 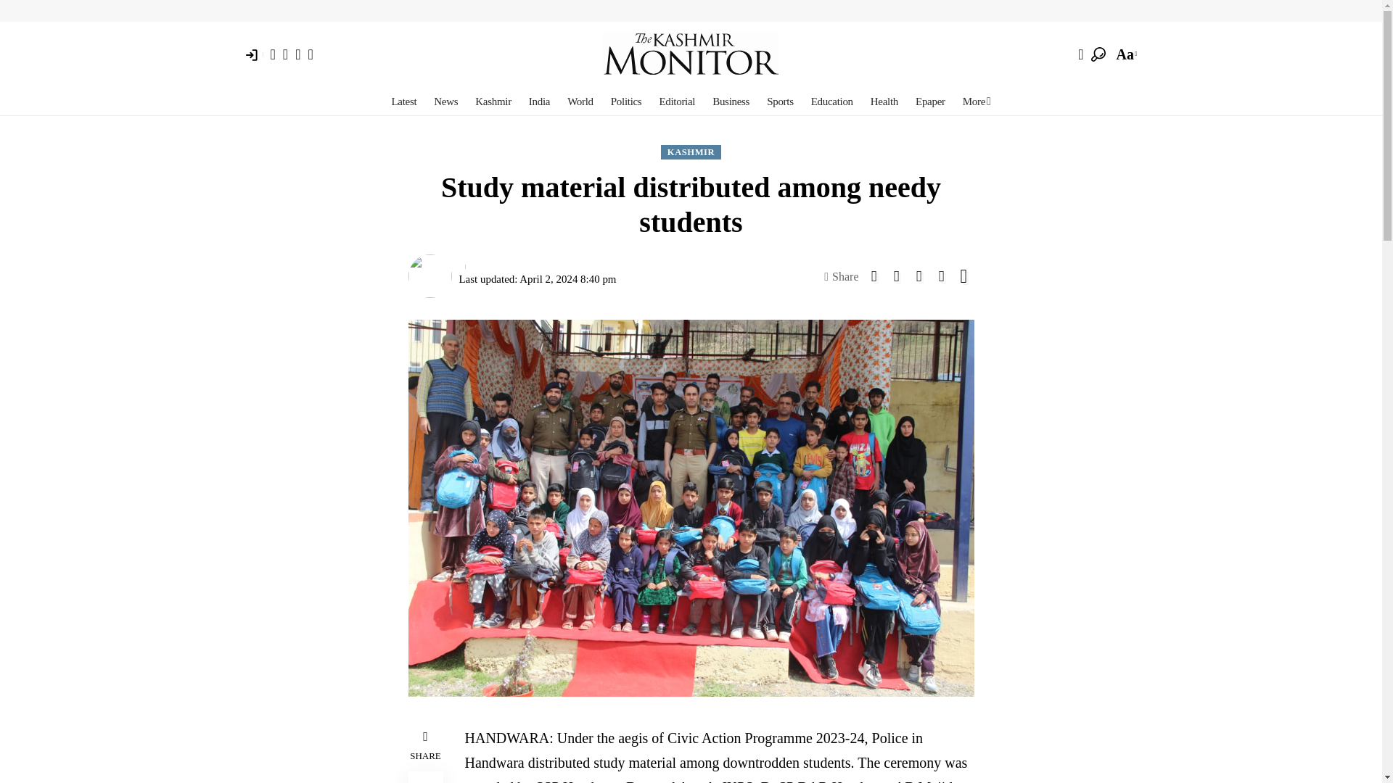 I want to click on Aa, so click(x=1125, y=54).